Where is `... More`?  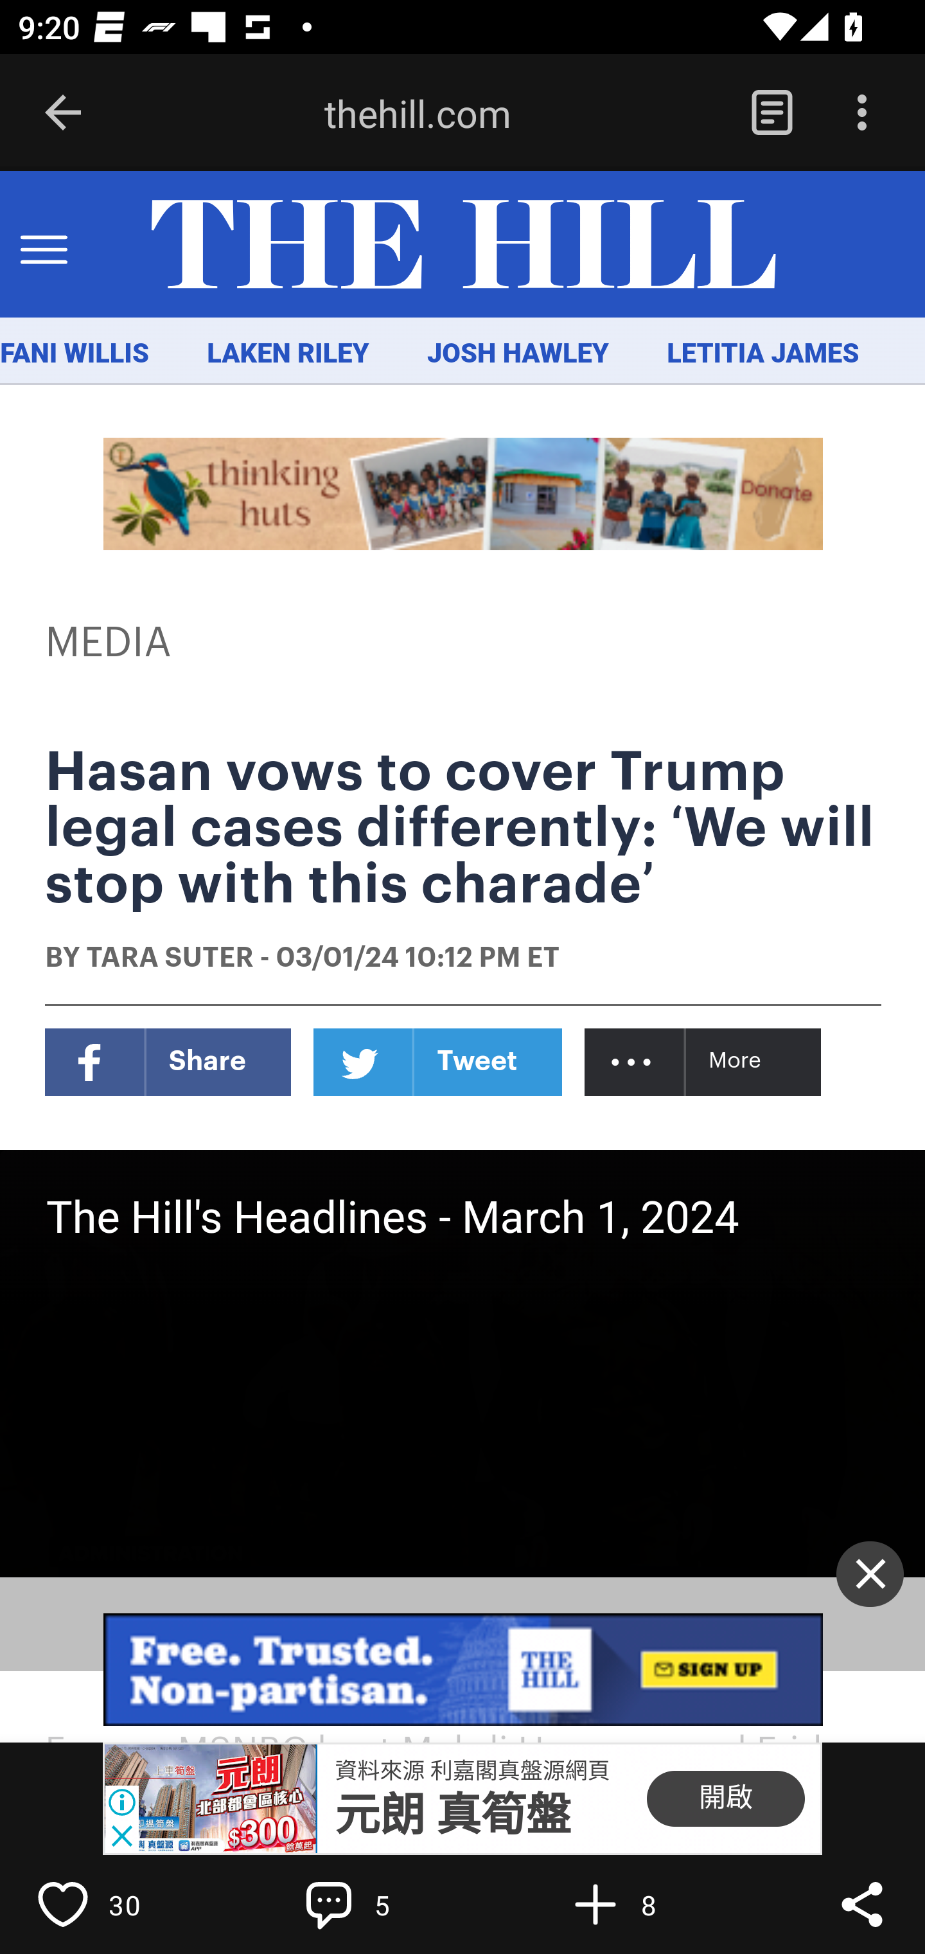
... More is located at coordinates (704, 1062).